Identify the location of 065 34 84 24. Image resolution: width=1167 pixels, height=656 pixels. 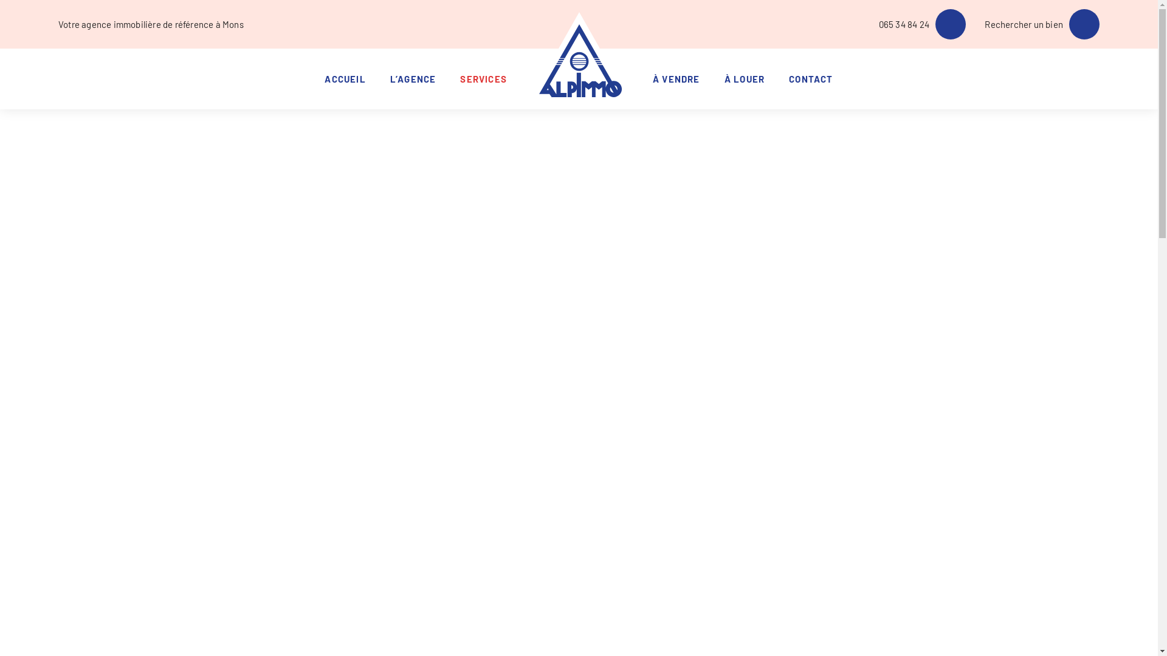
(923, 24).